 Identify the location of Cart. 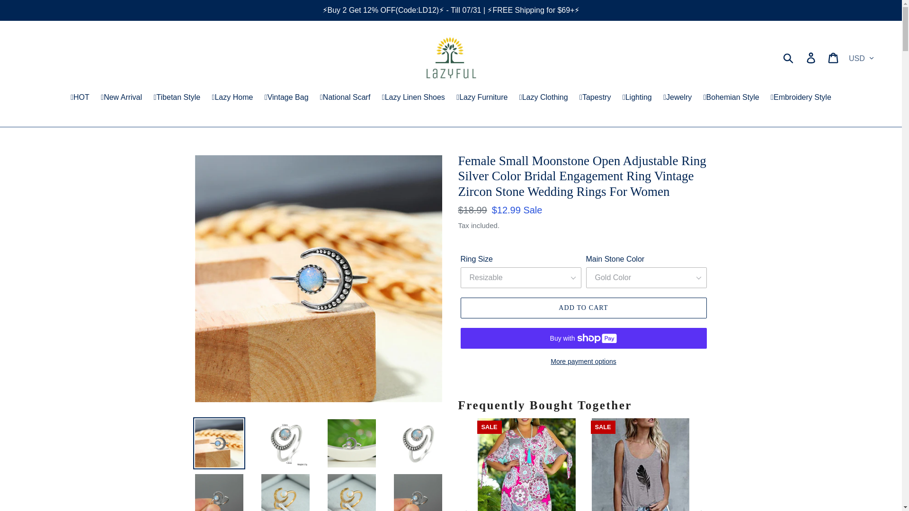
(834, 57).